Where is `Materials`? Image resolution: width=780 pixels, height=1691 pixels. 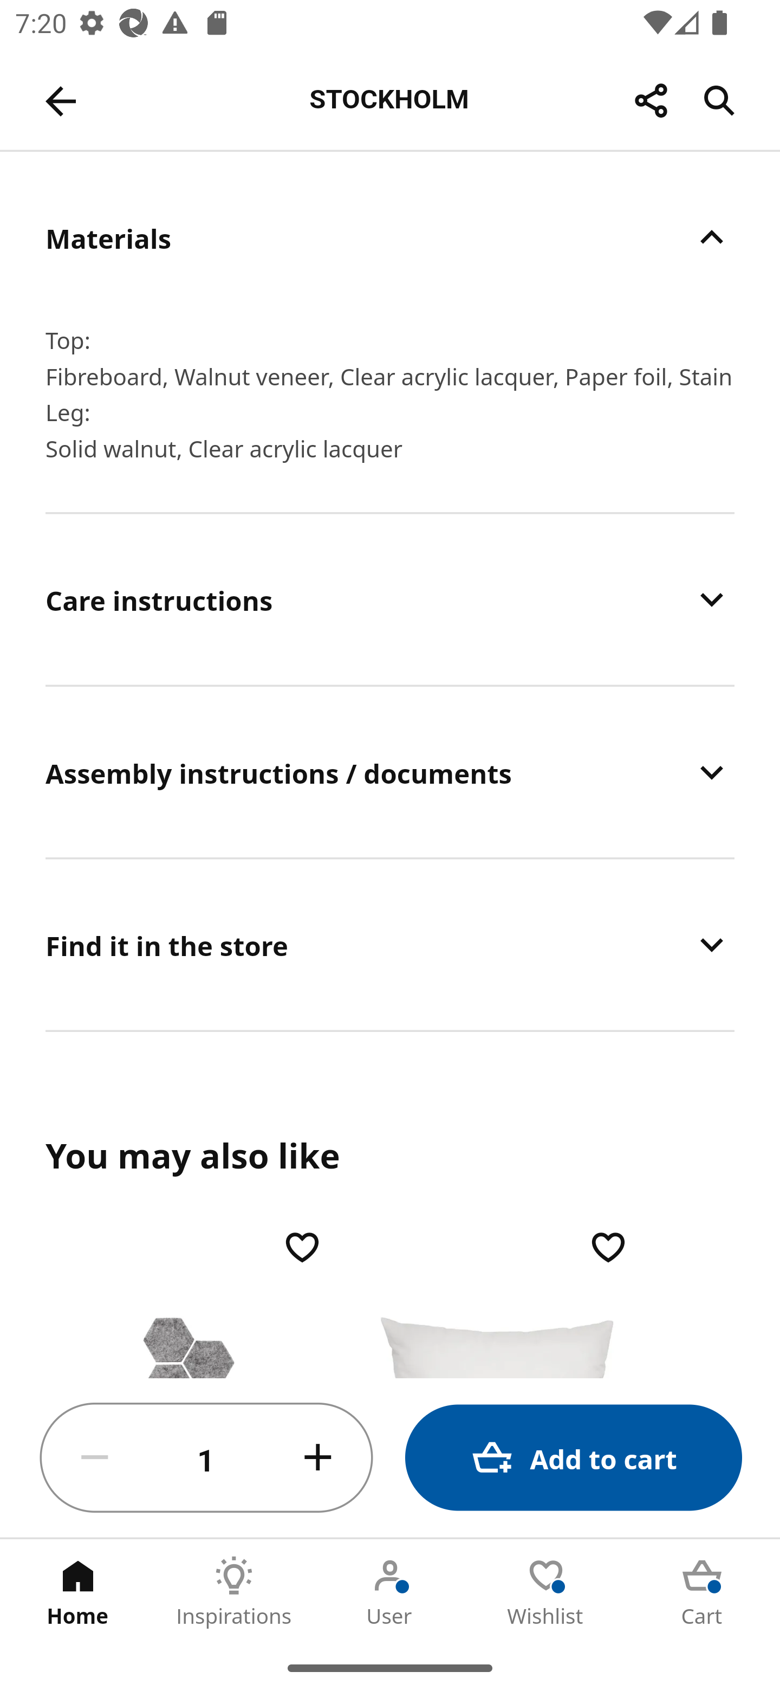
Materials is located at coordinates (390, 237).